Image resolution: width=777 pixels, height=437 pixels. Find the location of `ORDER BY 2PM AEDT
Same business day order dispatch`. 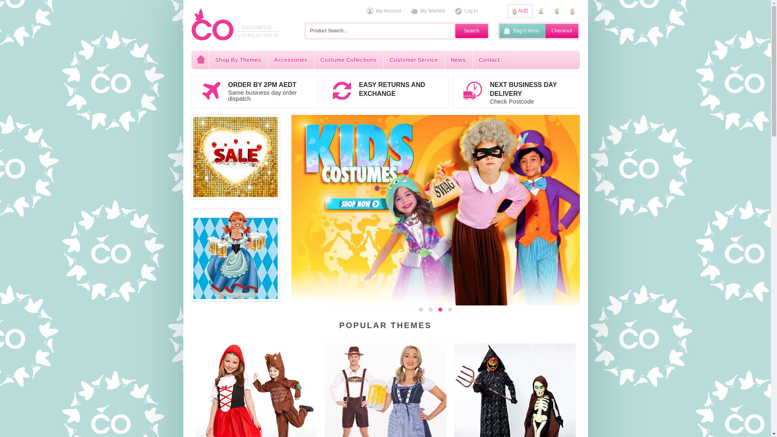

ORDER BY 2PM AEDT
Same business day order dispatch is located at coordinates (254, 91).